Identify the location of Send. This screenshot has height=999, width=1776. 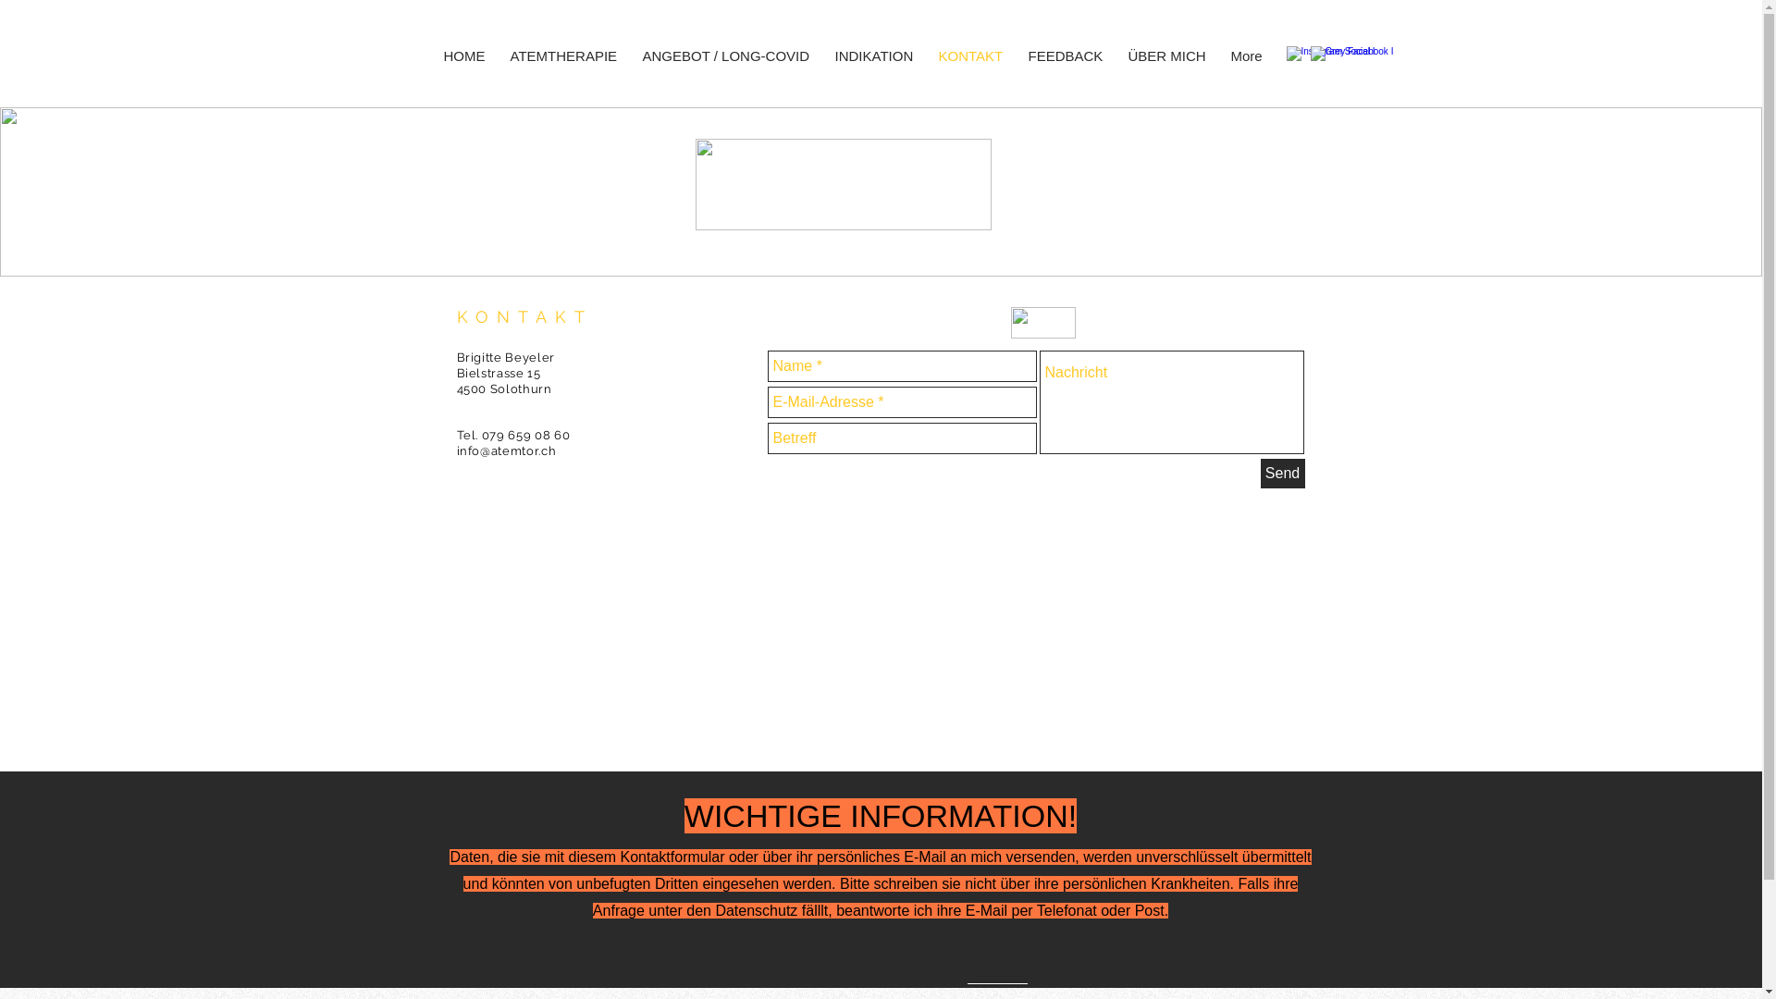
(1282, 474).